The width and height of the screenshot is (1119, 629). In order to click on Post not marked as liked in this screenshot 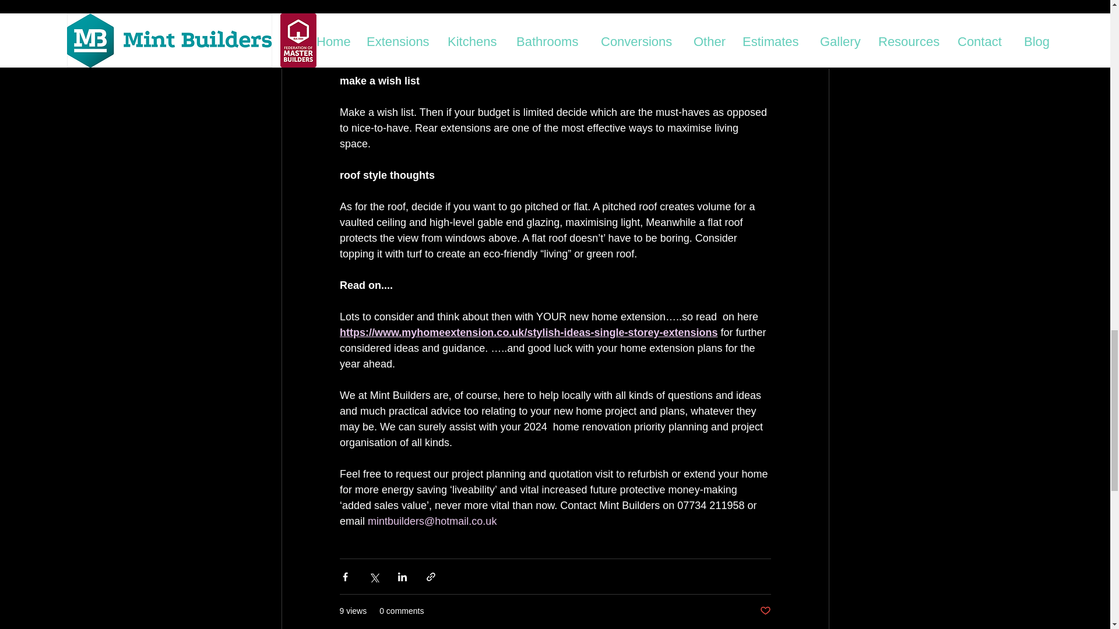, I will do `click(765, 610)`.